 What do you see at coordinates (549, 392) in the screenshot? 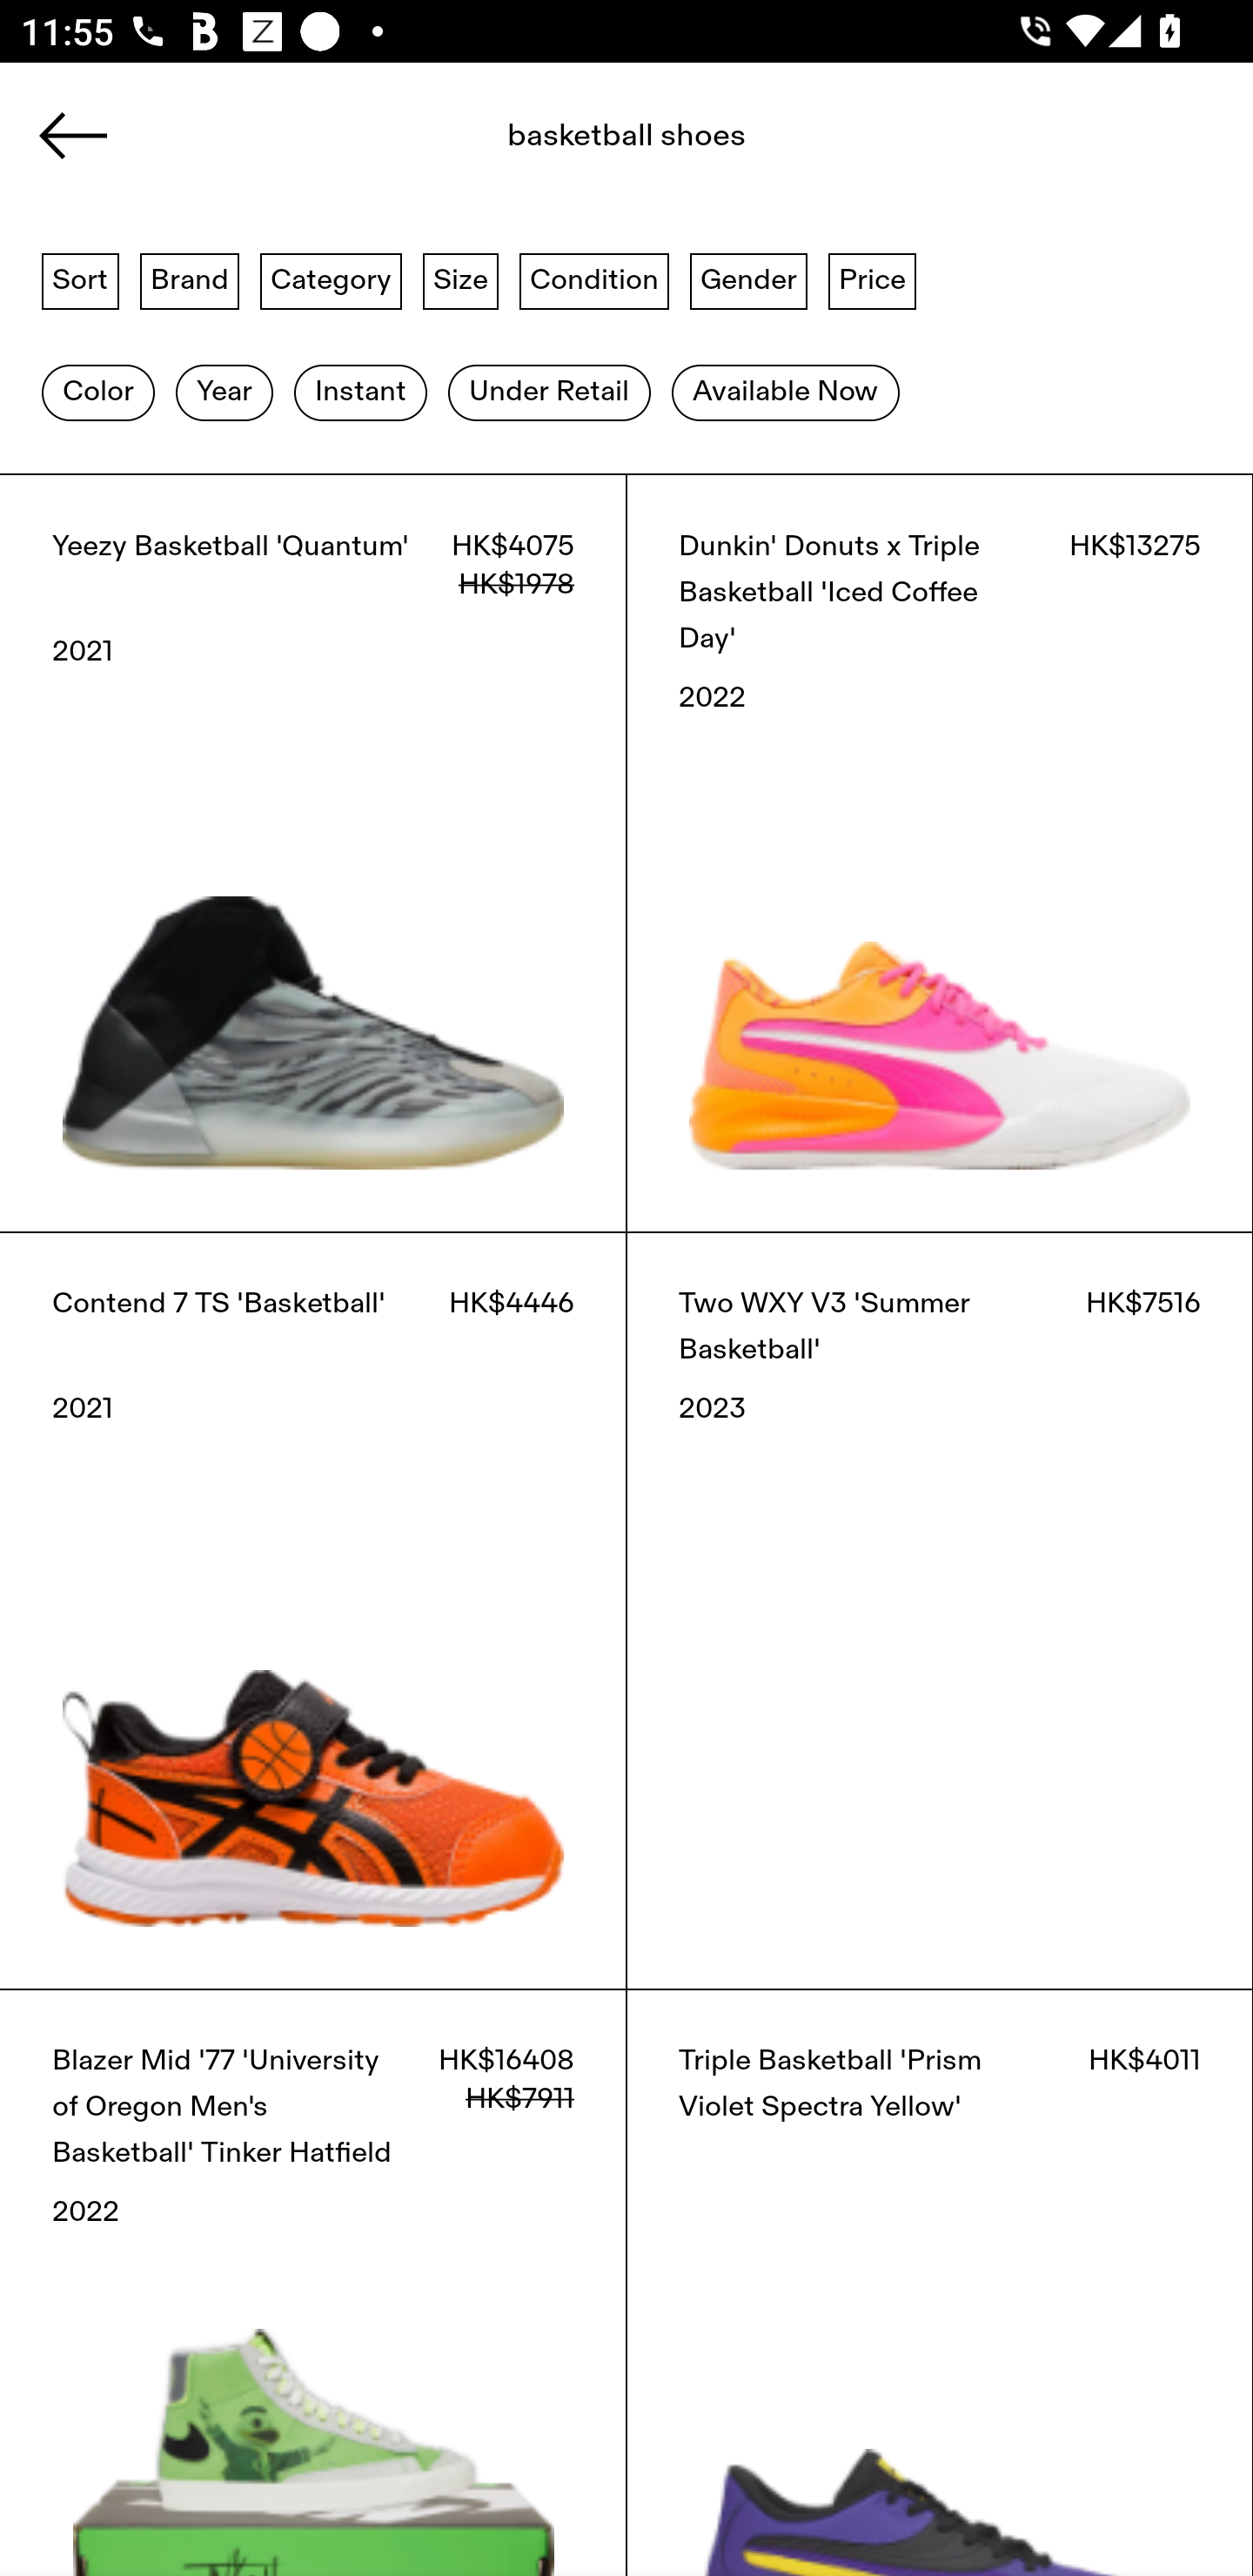
I see `Under Retail` at bounding box center [549, 392].